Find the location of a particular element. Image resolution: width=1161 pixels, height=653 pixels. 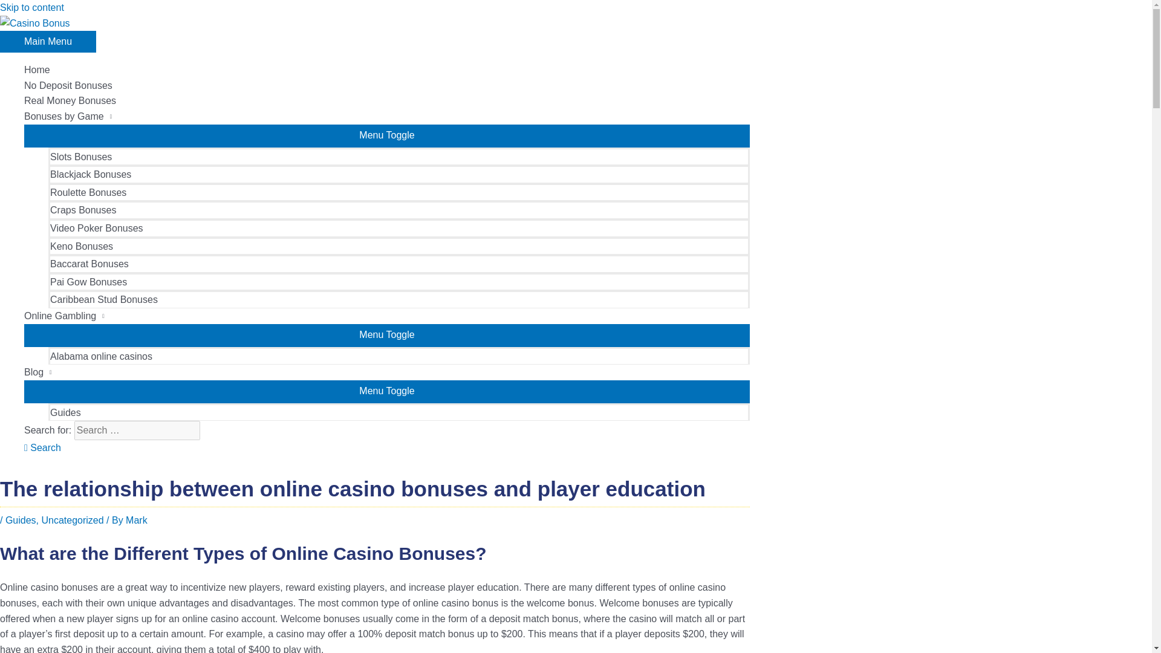

Uncategorized is located at coordinates (71, 520).